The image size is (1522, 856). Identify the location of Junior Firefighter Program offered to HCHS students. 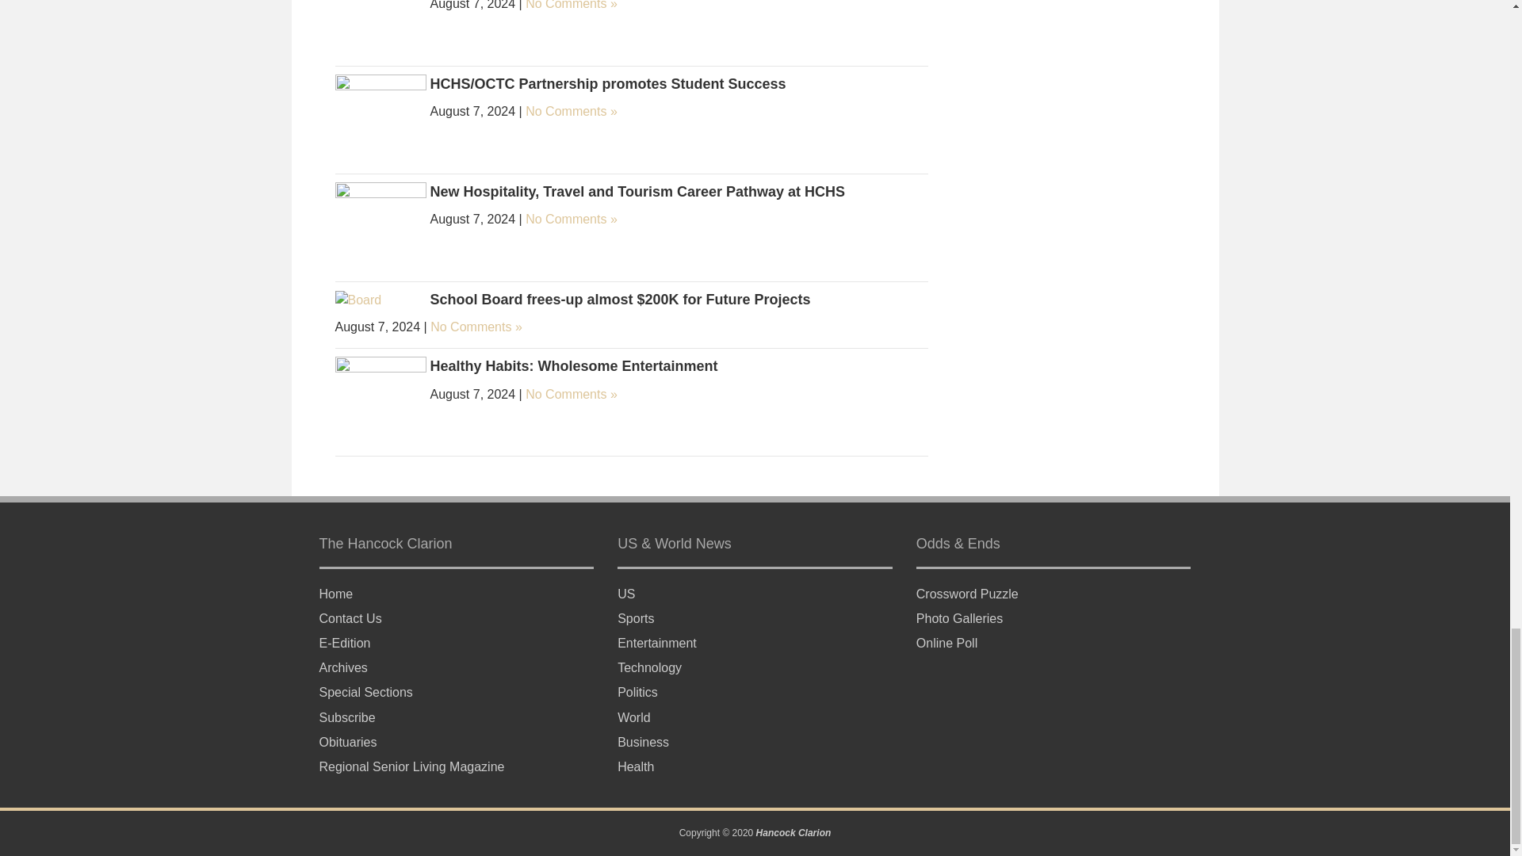
(380, 11).